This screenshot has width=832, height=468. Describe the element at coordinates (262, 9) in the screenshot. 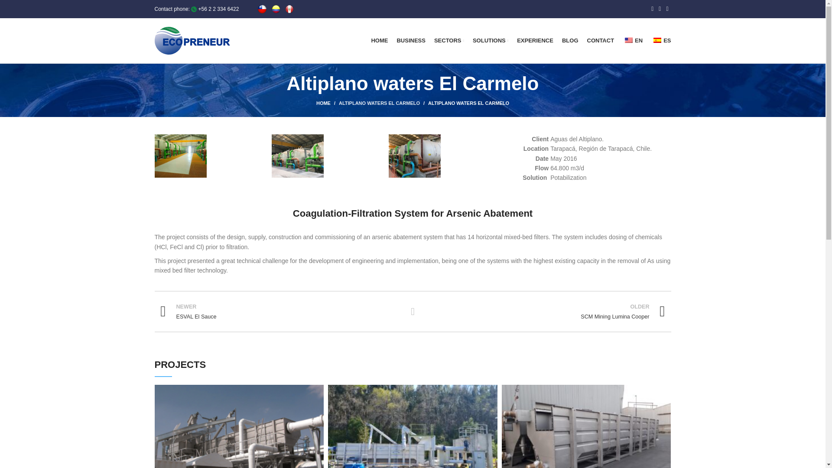

I see `ALTIPLANO WATERS EL CARMELO` at that location.